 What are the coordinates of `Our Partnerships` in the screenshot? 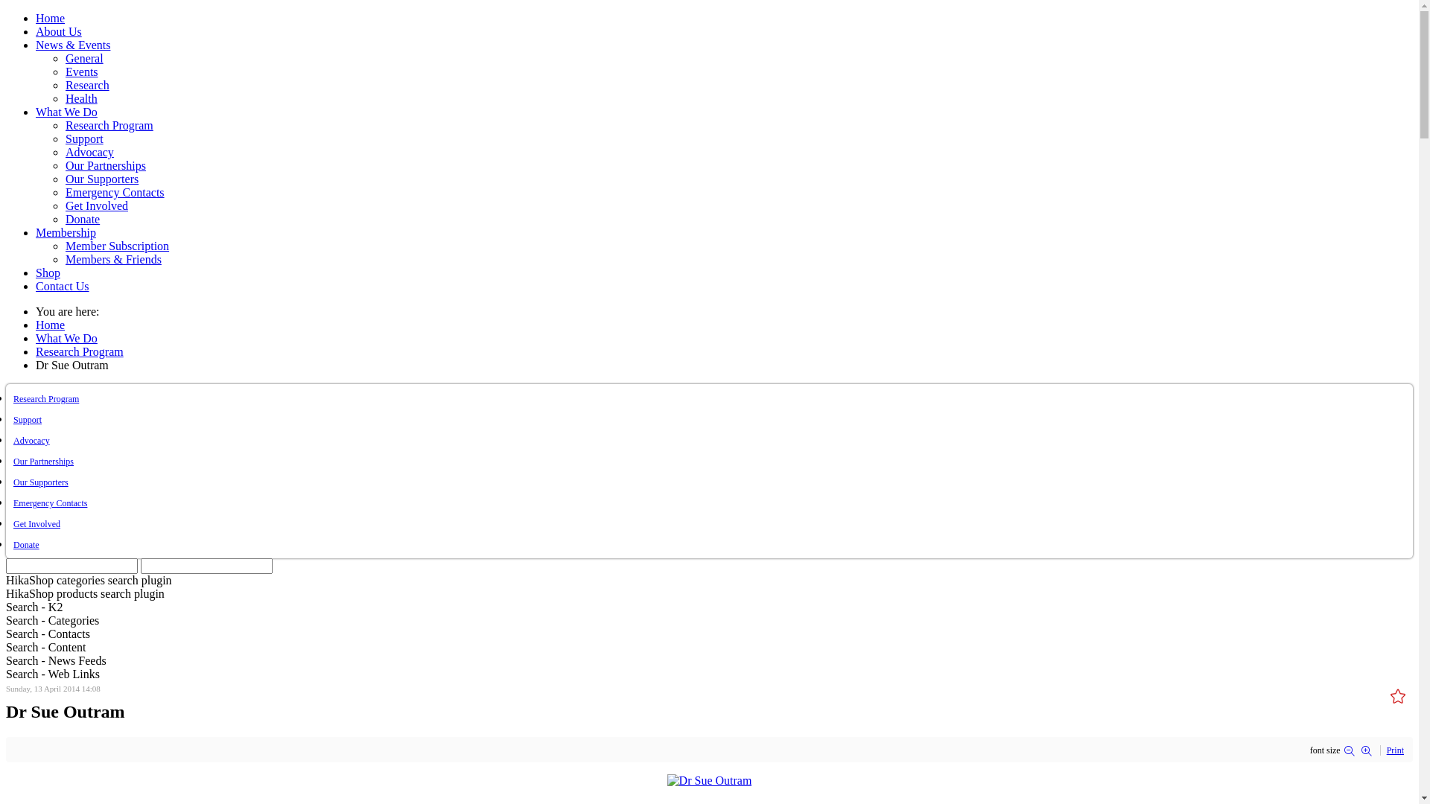 It's located at (106, 165).